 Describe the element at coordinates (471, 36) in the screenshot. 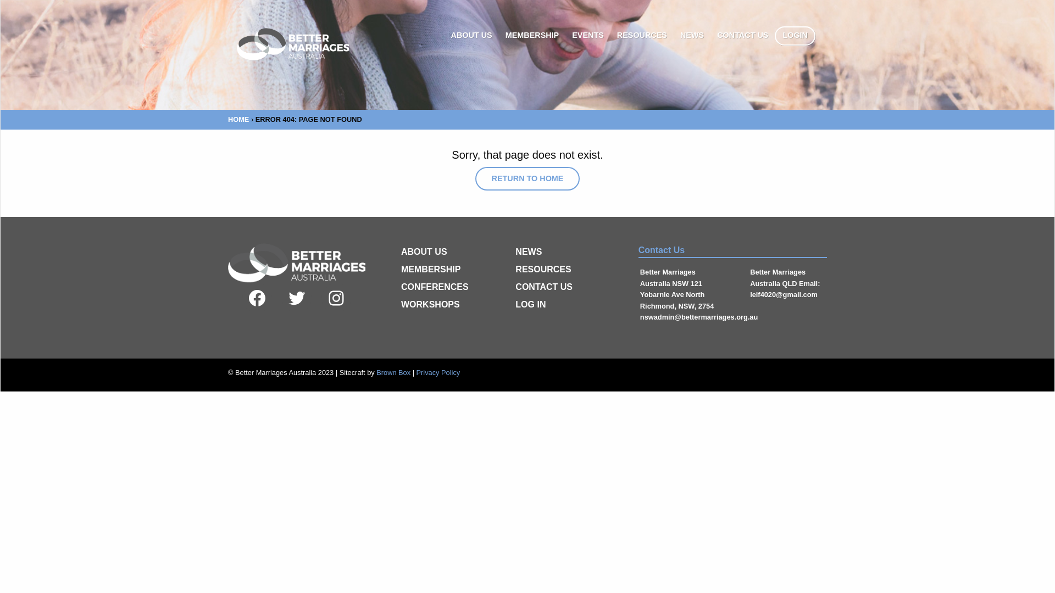

I see `ABOUT US` at that location.